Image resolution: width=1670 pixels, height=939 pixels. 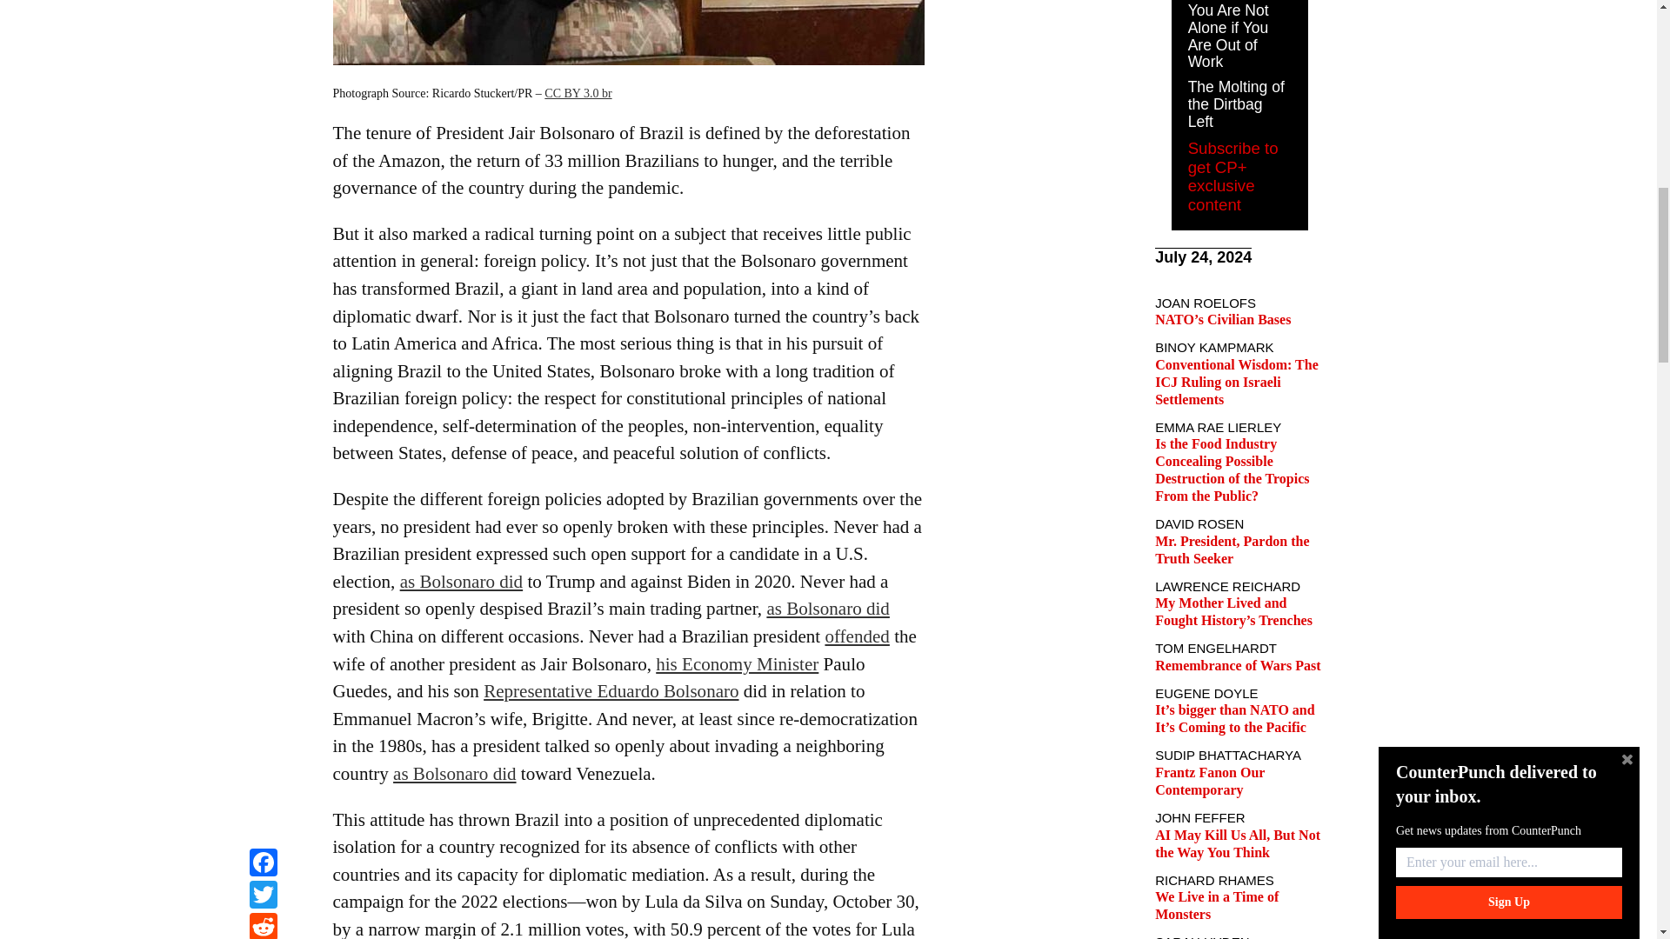 What do you see at coordinates (737, 664) in the screenshot?
I see `his Economy Minister` at bounding box center [737, 664].